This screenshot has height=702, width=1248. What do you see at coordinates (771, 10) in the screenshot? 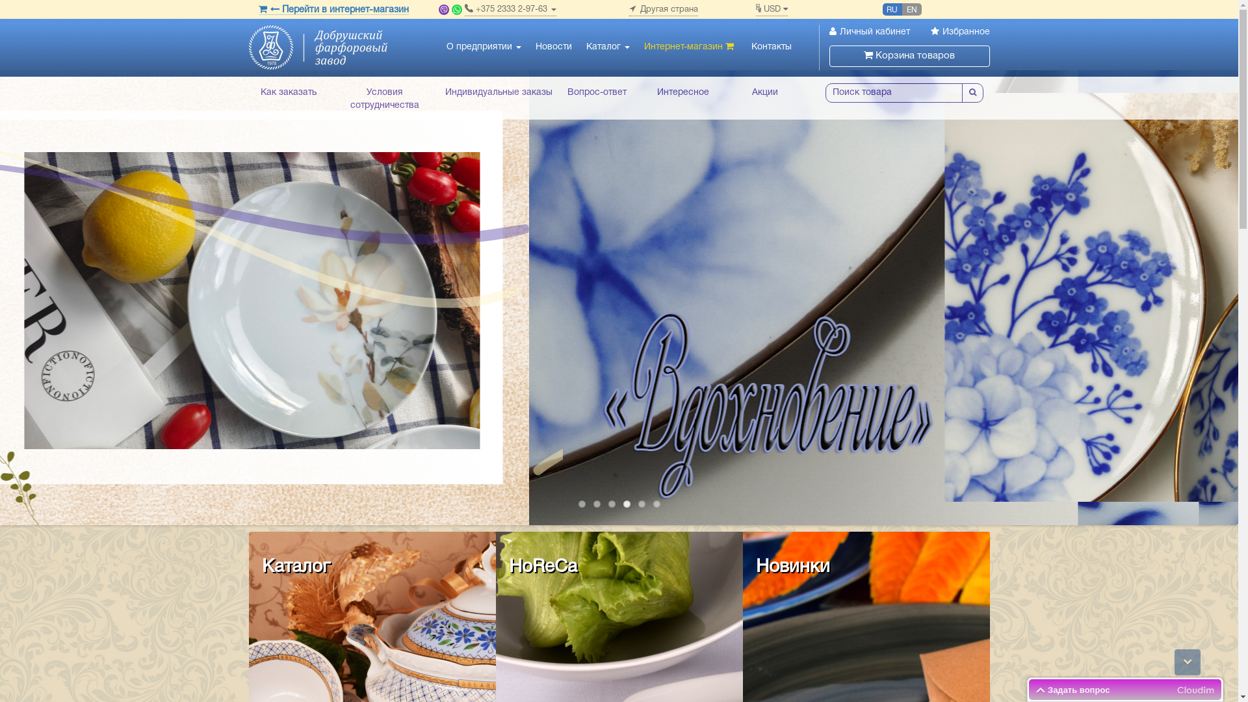
I see `USD` at bounding box center [771, 10].